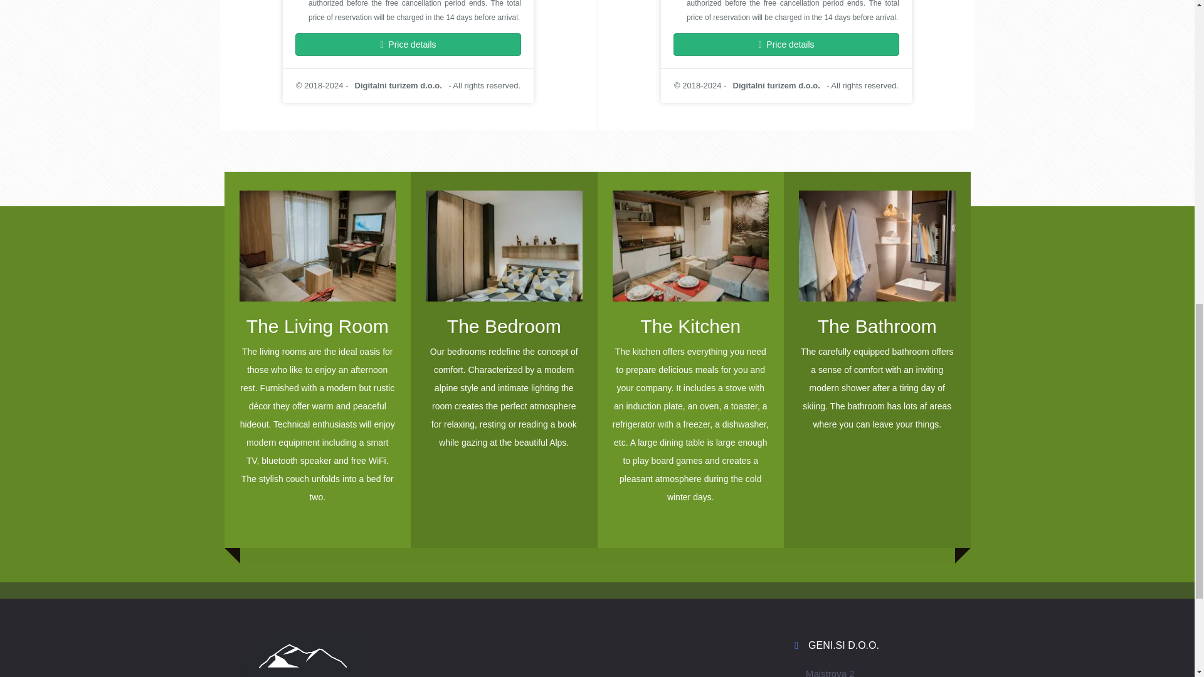  Describe the element at coordinates (690, 350) in the screenshot. I see `The Kitchen` at that location.